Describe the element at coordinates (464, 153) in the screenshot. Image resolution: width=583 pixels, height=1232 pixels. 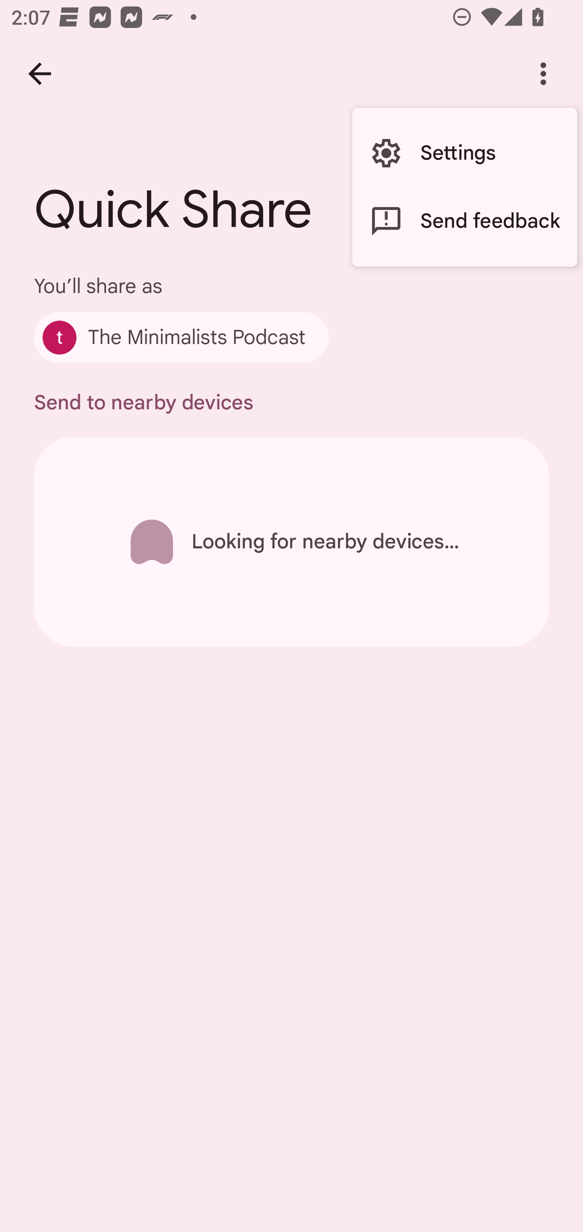
I see `Settings` at that location.